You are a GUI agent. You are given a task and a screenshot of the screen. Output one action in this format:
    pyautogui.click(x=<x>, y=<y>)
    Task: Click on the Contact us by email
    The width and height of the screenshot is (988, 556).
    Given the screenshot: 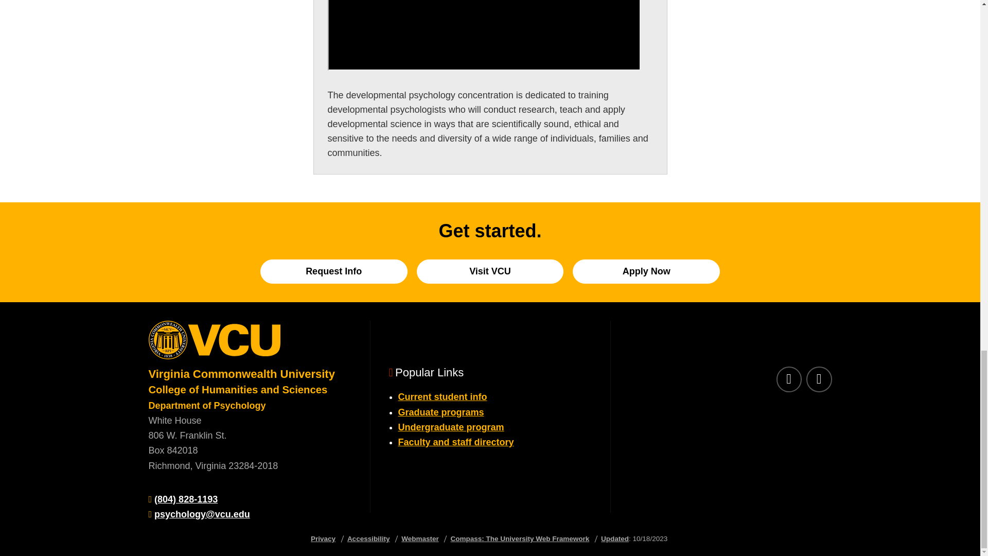 What is the action you would take?
    pyautogui.click(x=202, y=514)
    